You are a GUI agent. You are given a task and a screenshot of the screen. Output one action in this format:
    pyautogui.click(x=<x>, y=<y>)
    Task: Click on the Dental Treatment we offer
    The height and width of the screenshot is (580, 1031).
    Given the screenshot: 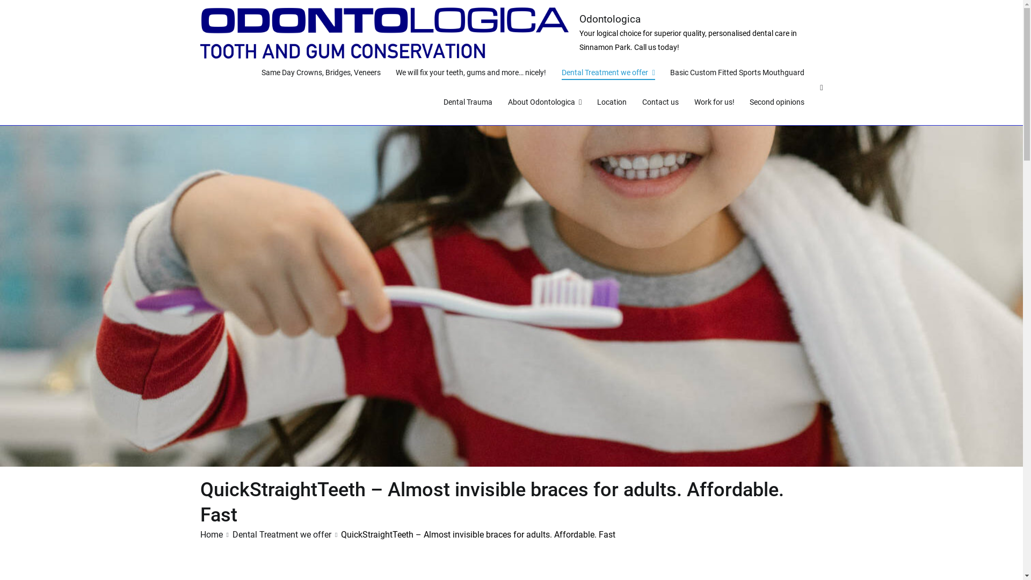 What is the action you would take?
    pyautogui.click(x=608, y=73)
    